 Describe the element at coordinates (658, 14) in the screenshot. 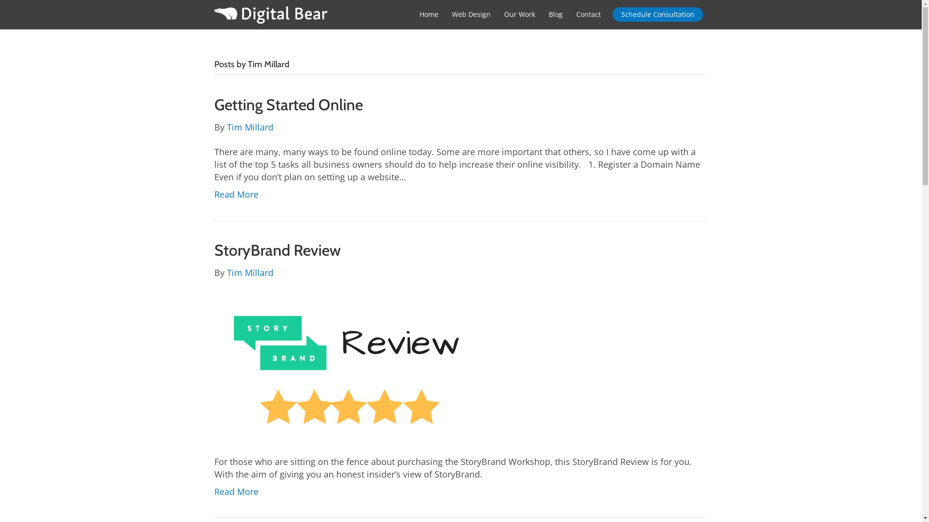

I see `Schedule Consultation` at that location.